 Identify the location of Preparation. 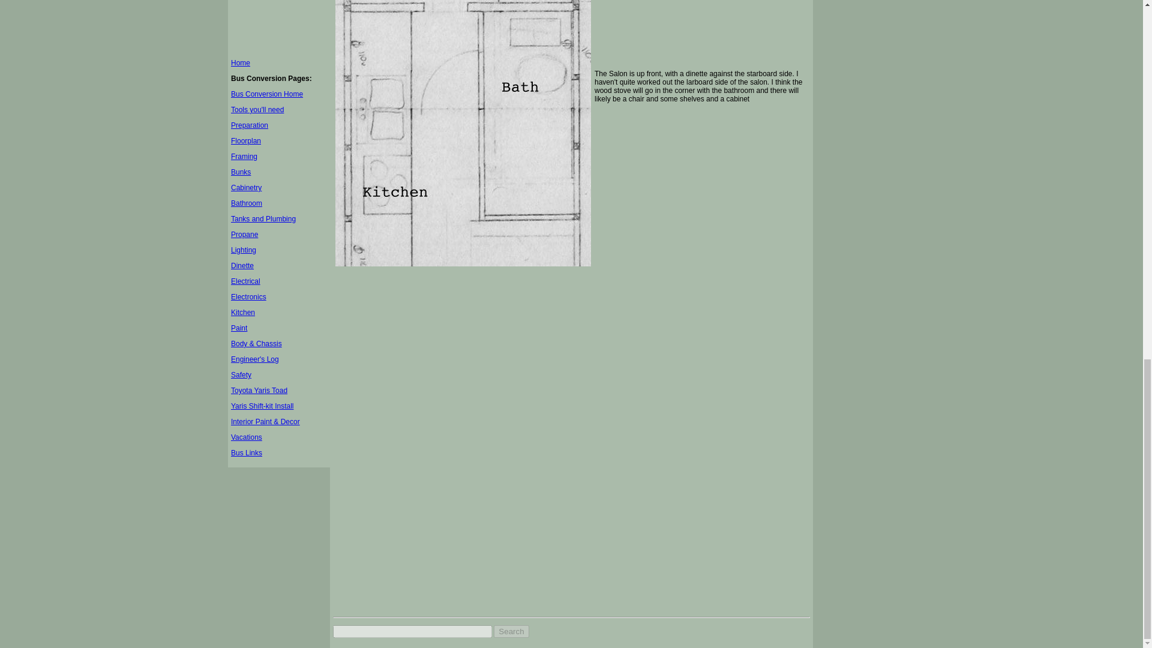
(250, 125).